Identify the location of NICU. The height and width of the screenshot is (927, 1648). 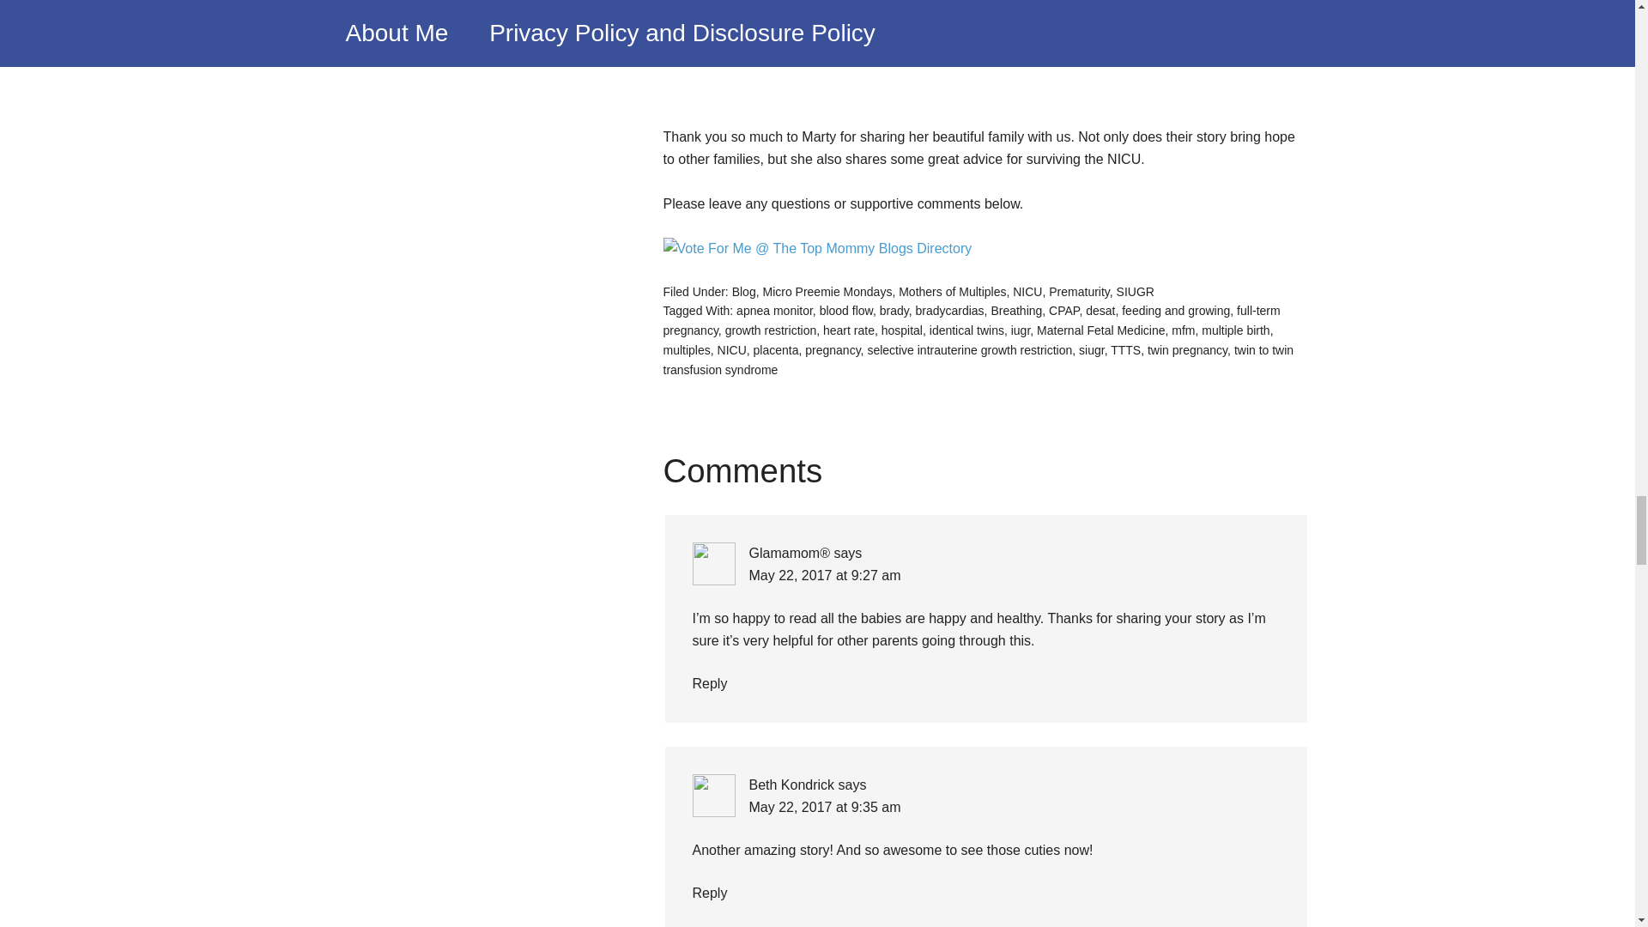
(1027, 291).